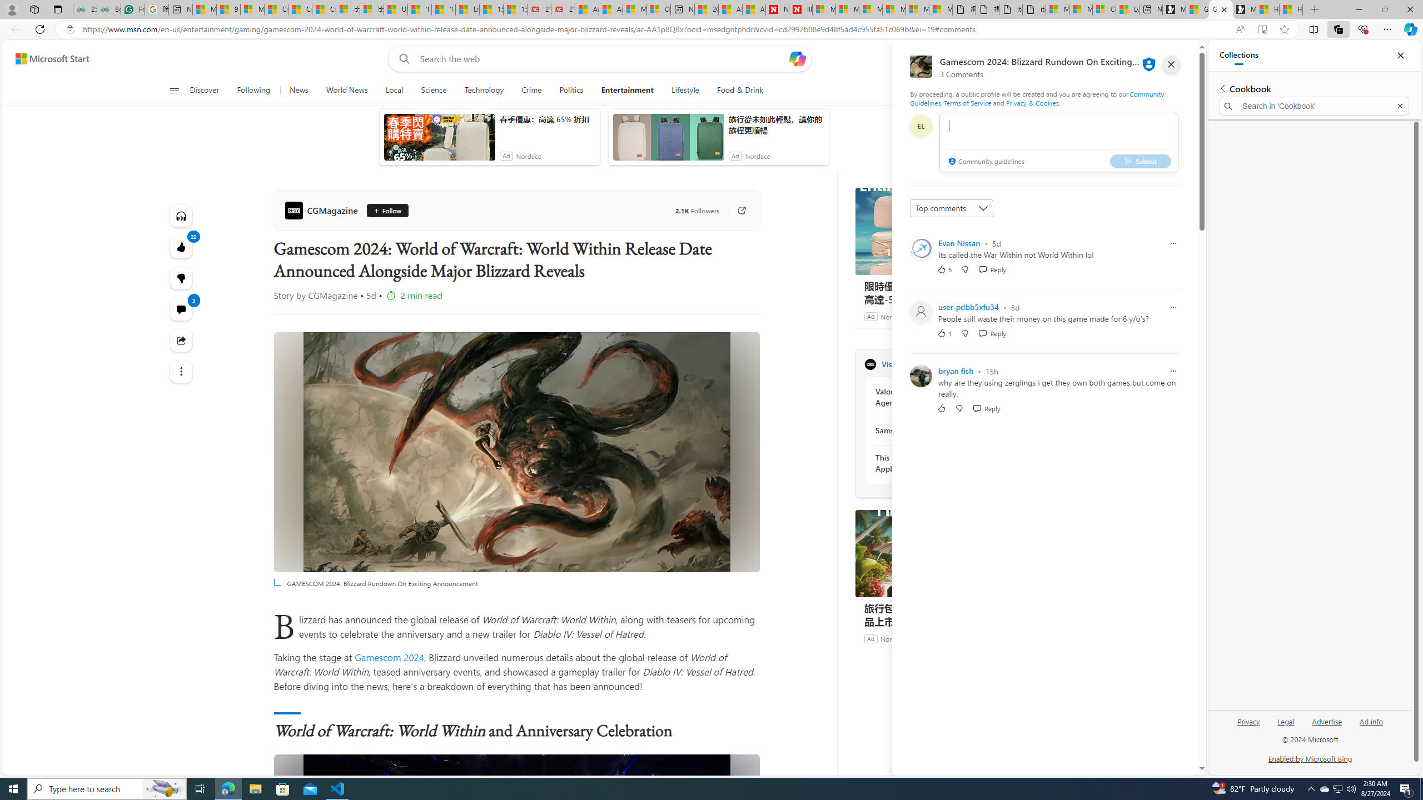  Describe the element at coordinates (956, 371) in the screenshot. I see `bryan fish` at that location.